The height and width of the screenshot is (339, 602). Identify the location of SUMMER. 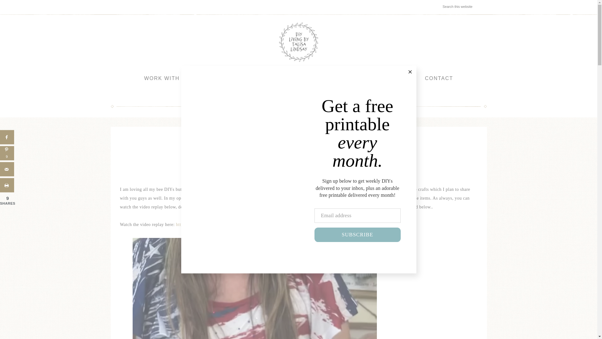
(339, 175).